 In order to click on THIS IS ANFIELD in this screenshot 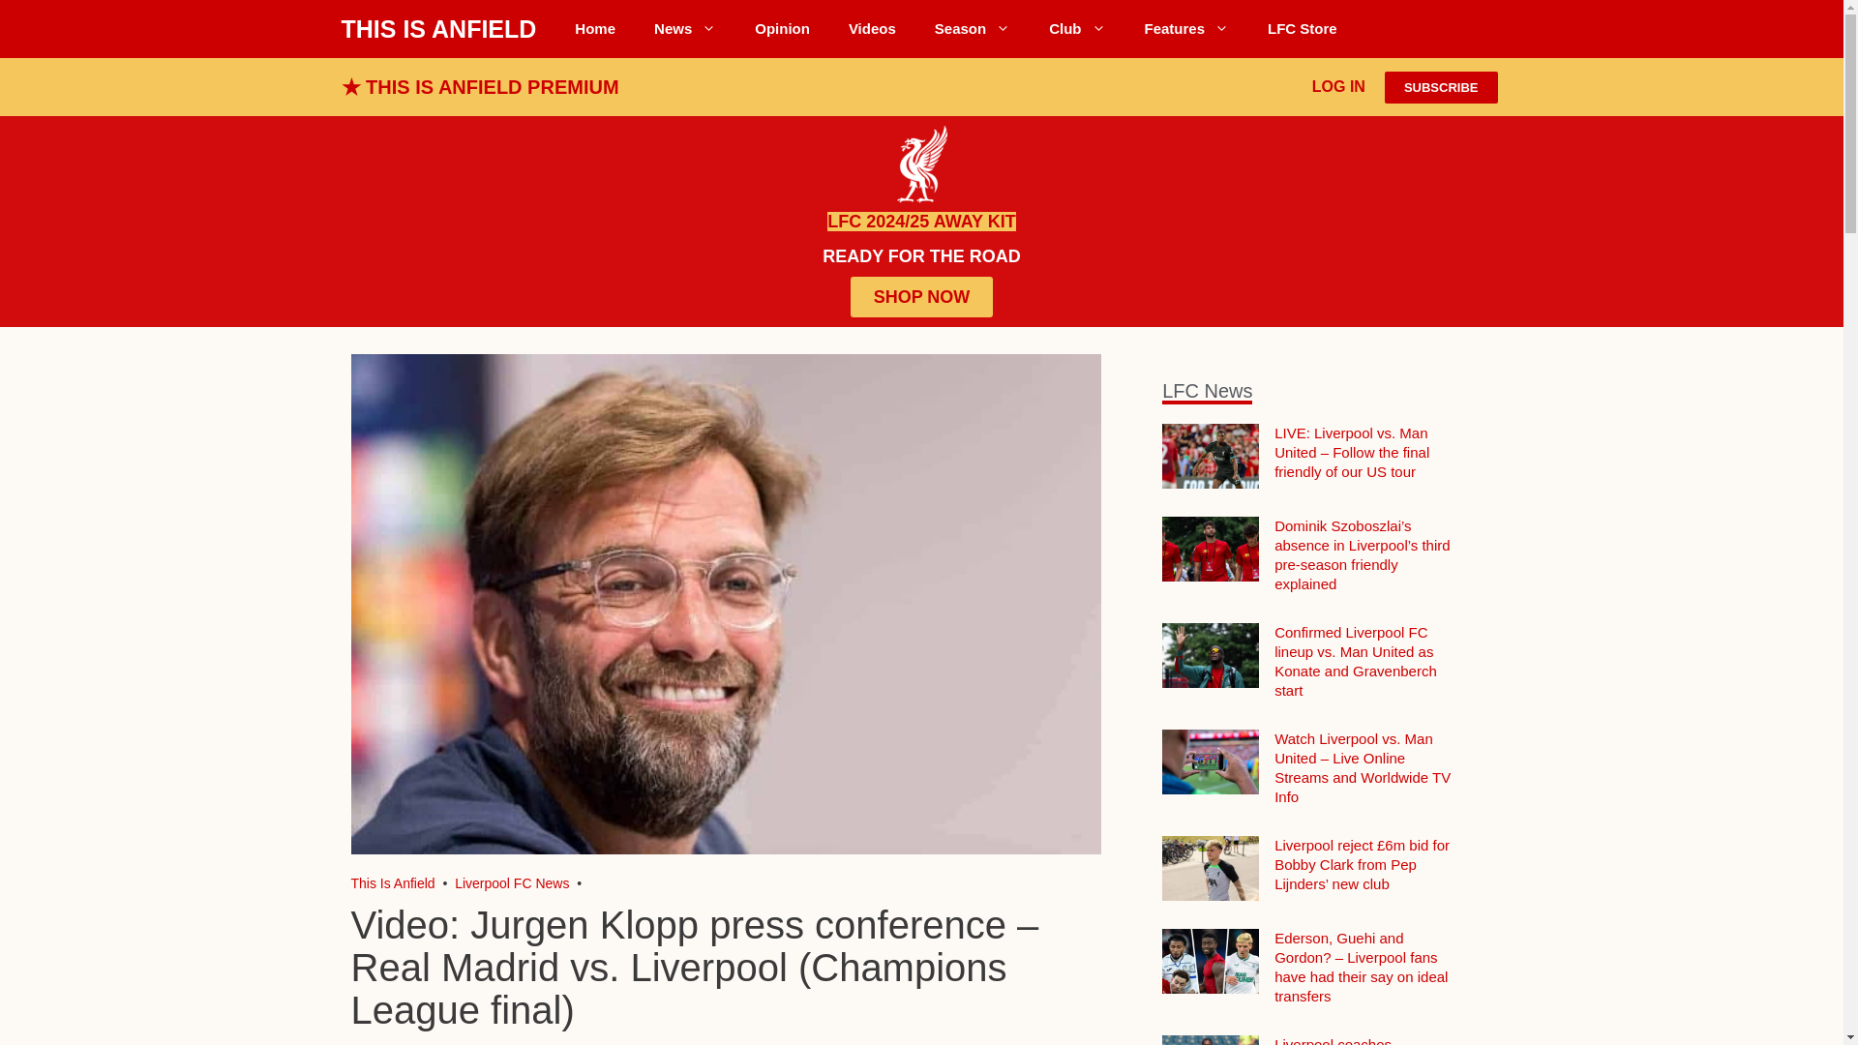, I will do `click(437, 29)`.